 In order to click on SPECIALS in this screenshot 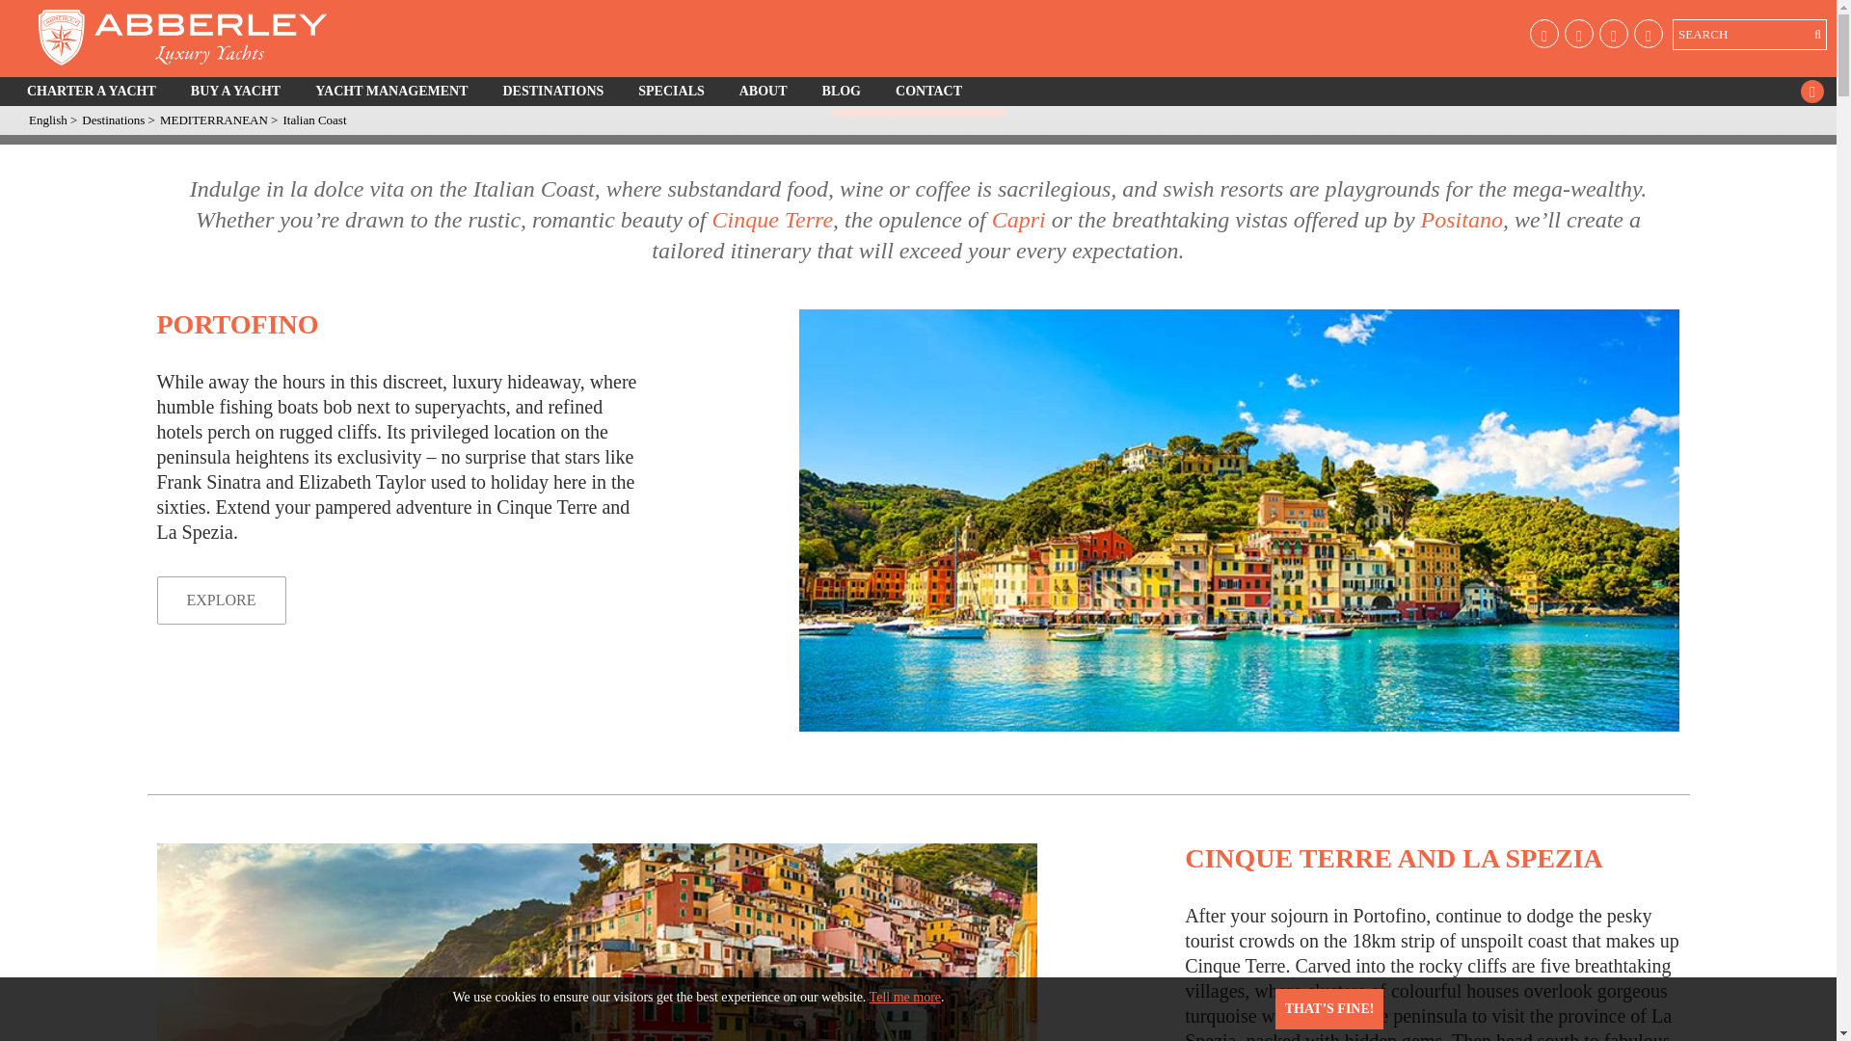, I will do `click(671, 91)`.